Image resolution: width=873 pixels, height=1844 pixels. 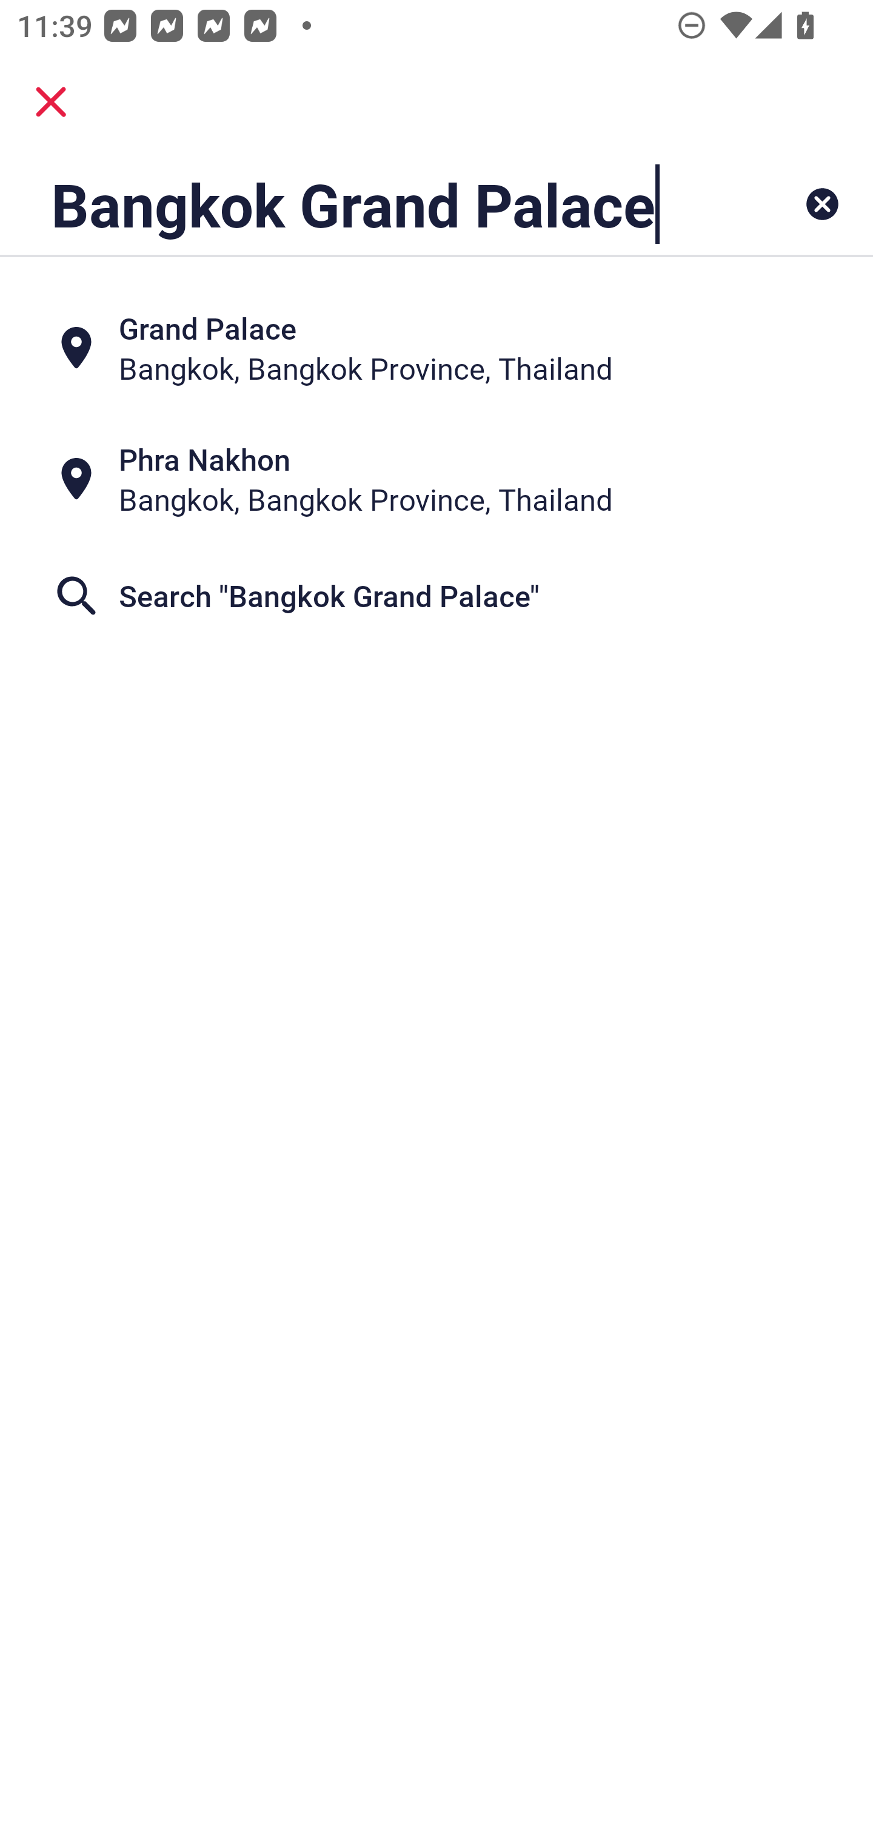 I want to click on Bangkok Grand Palace, so click(x=360, y=204).